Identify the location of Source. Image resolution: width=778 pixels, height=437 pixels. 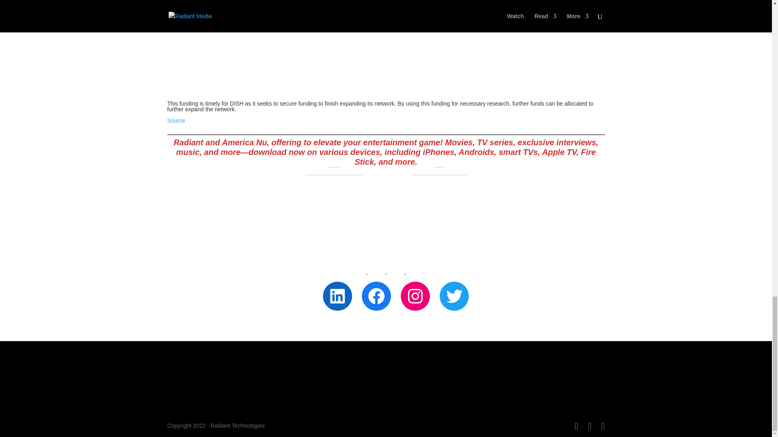
(176, 121).